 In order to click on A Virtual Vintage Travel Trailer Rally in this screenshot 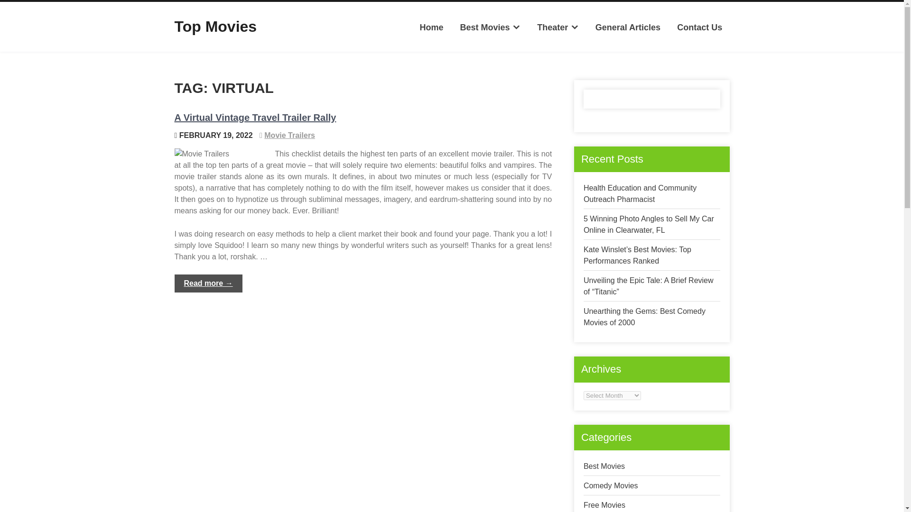, I will do `click(255, 118)`.